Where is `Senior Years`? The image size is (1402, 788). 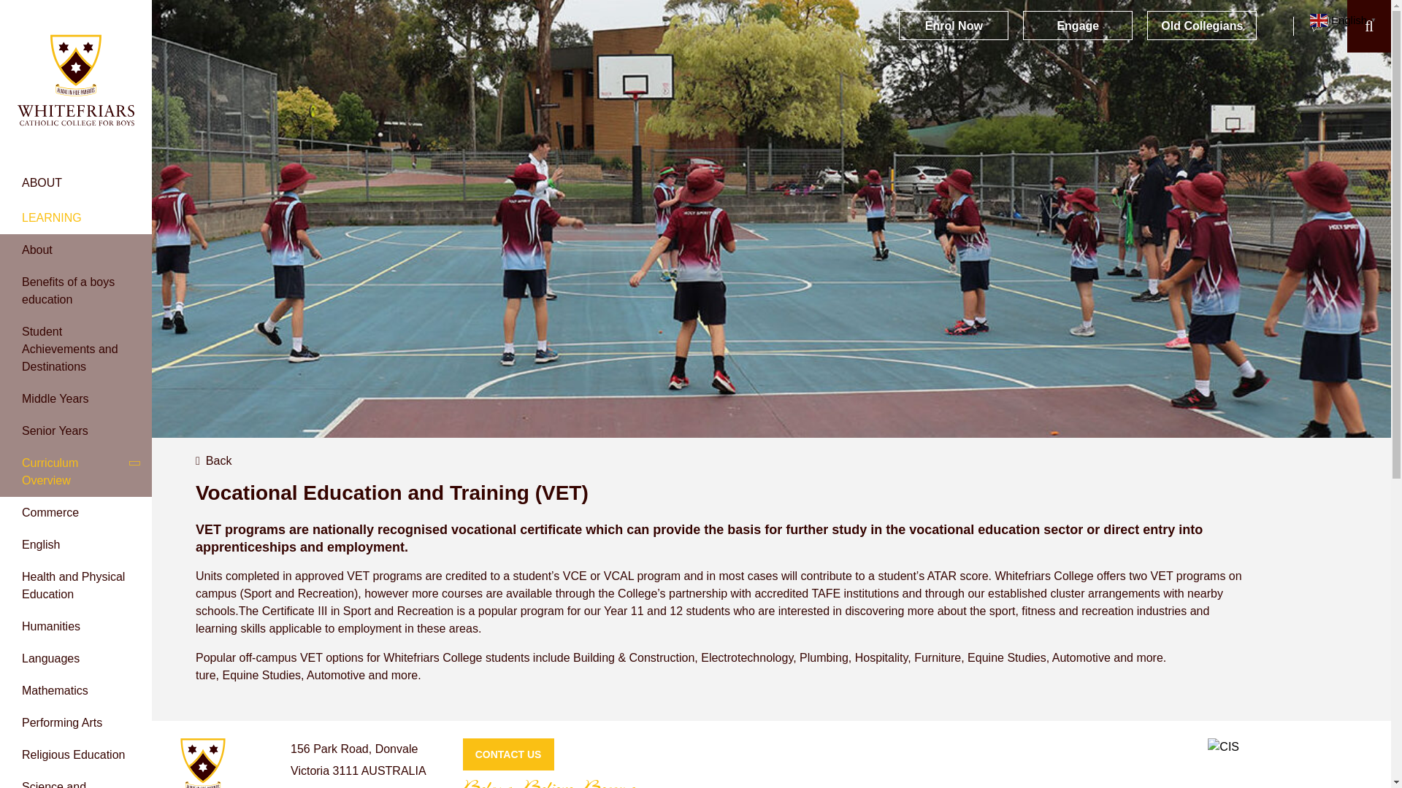
Senior Years is located at coordinates (76, 431).